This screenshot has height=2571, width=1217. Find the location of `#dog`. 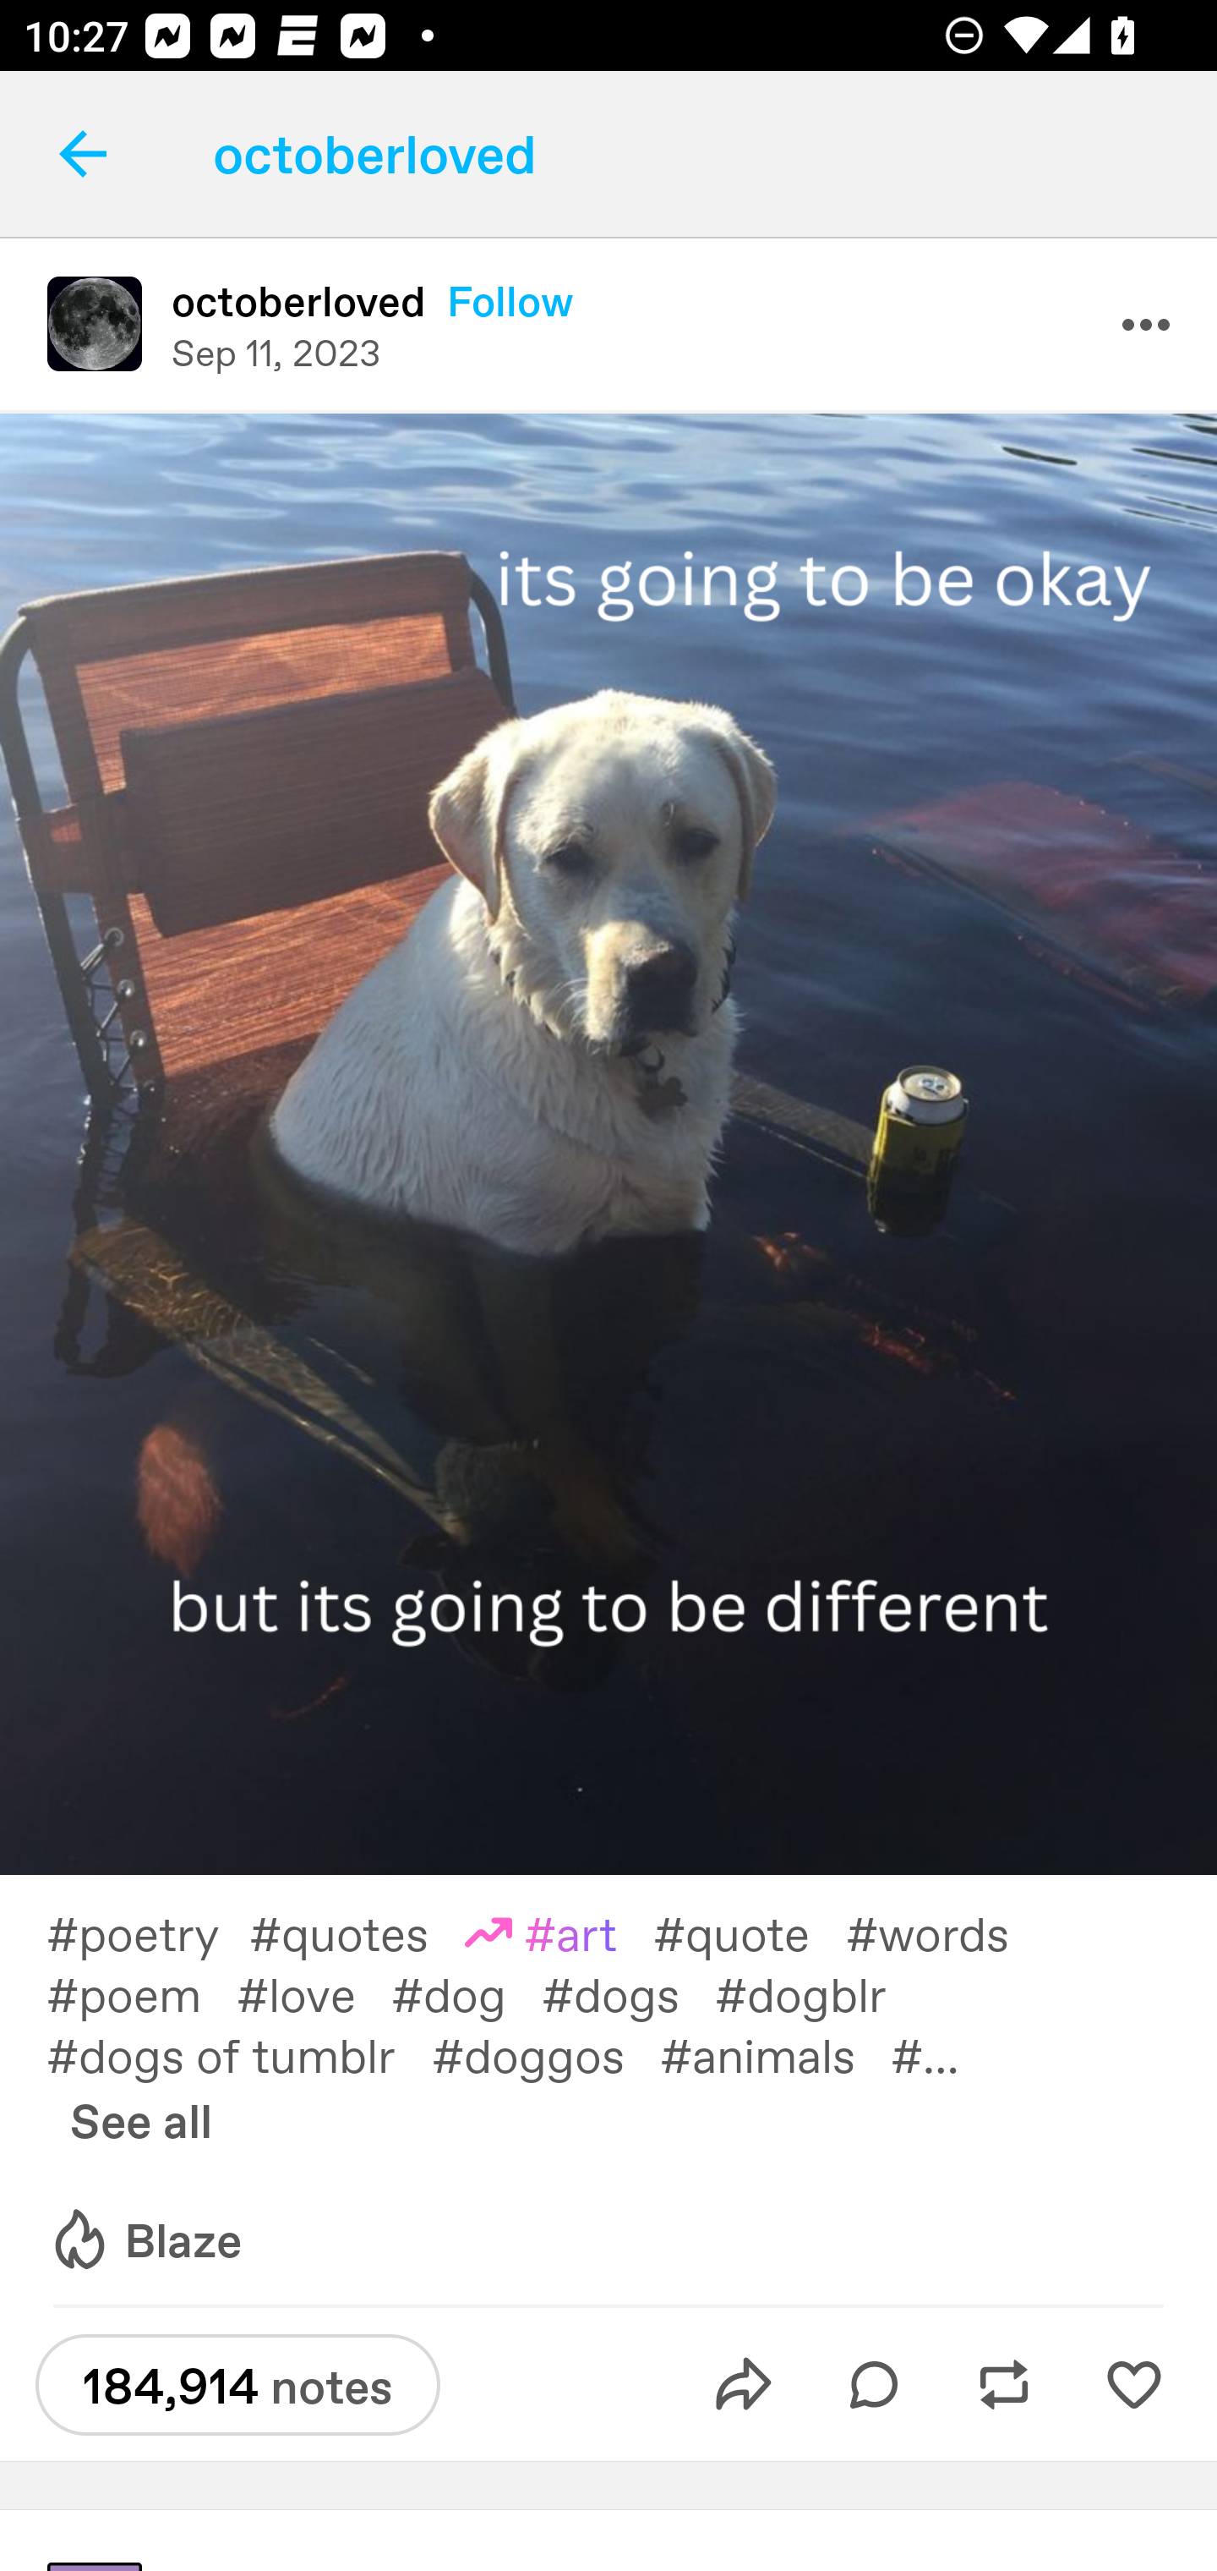

#dog is located at coordinates (467, 1993).